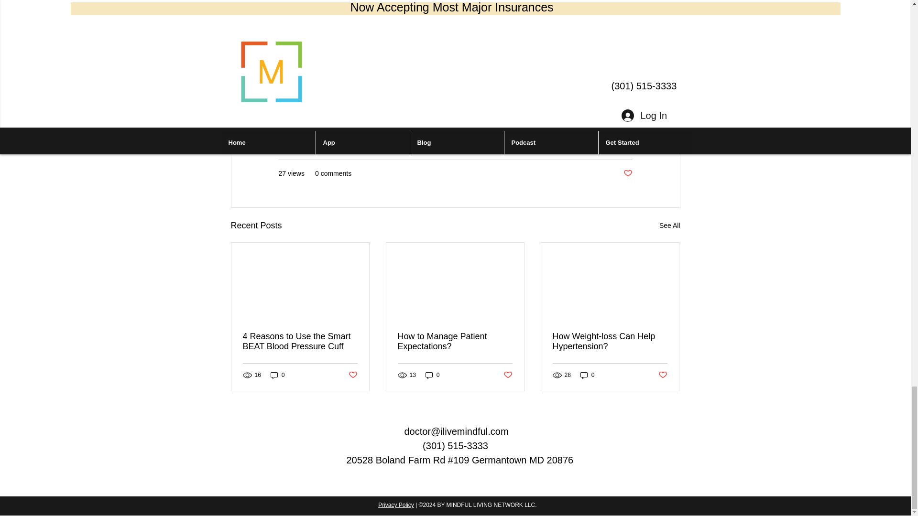 The image size is (918, 516). I want to click on See All, so click(669, 226).